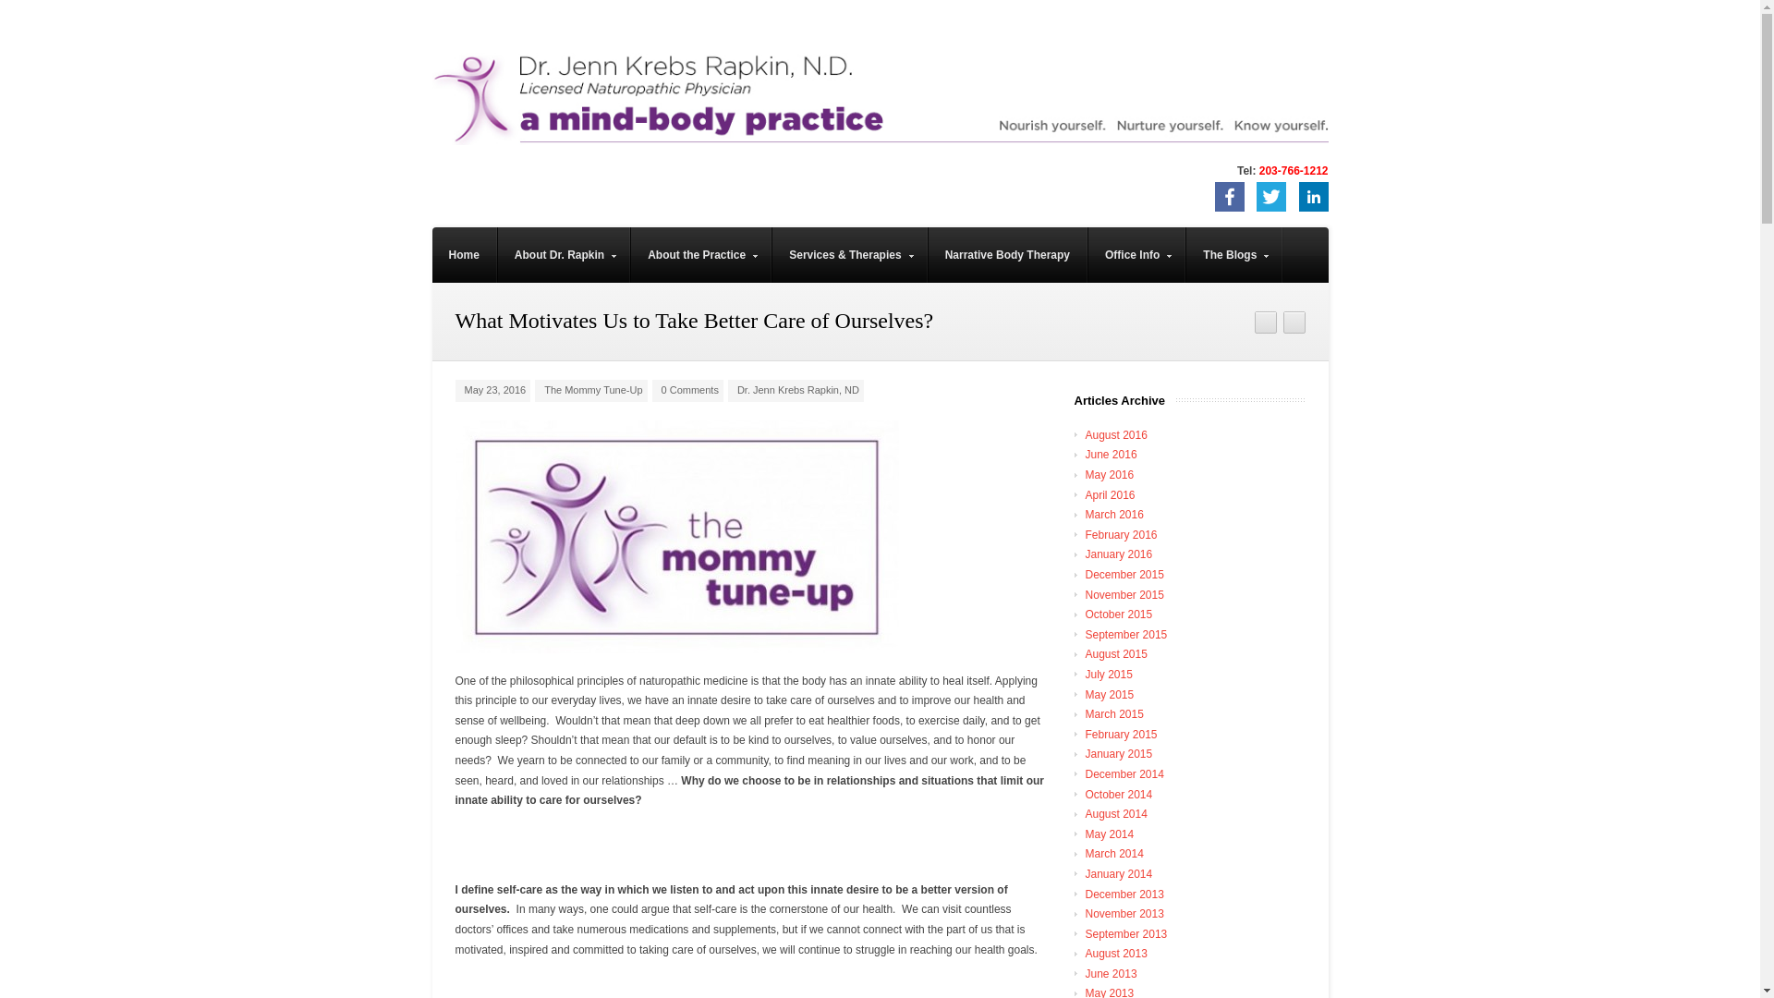 The image size is (1774, 998). What do you see at coordinates (464, 255) in the screenshot?
I see `Home` at bounding box center [464, 255].